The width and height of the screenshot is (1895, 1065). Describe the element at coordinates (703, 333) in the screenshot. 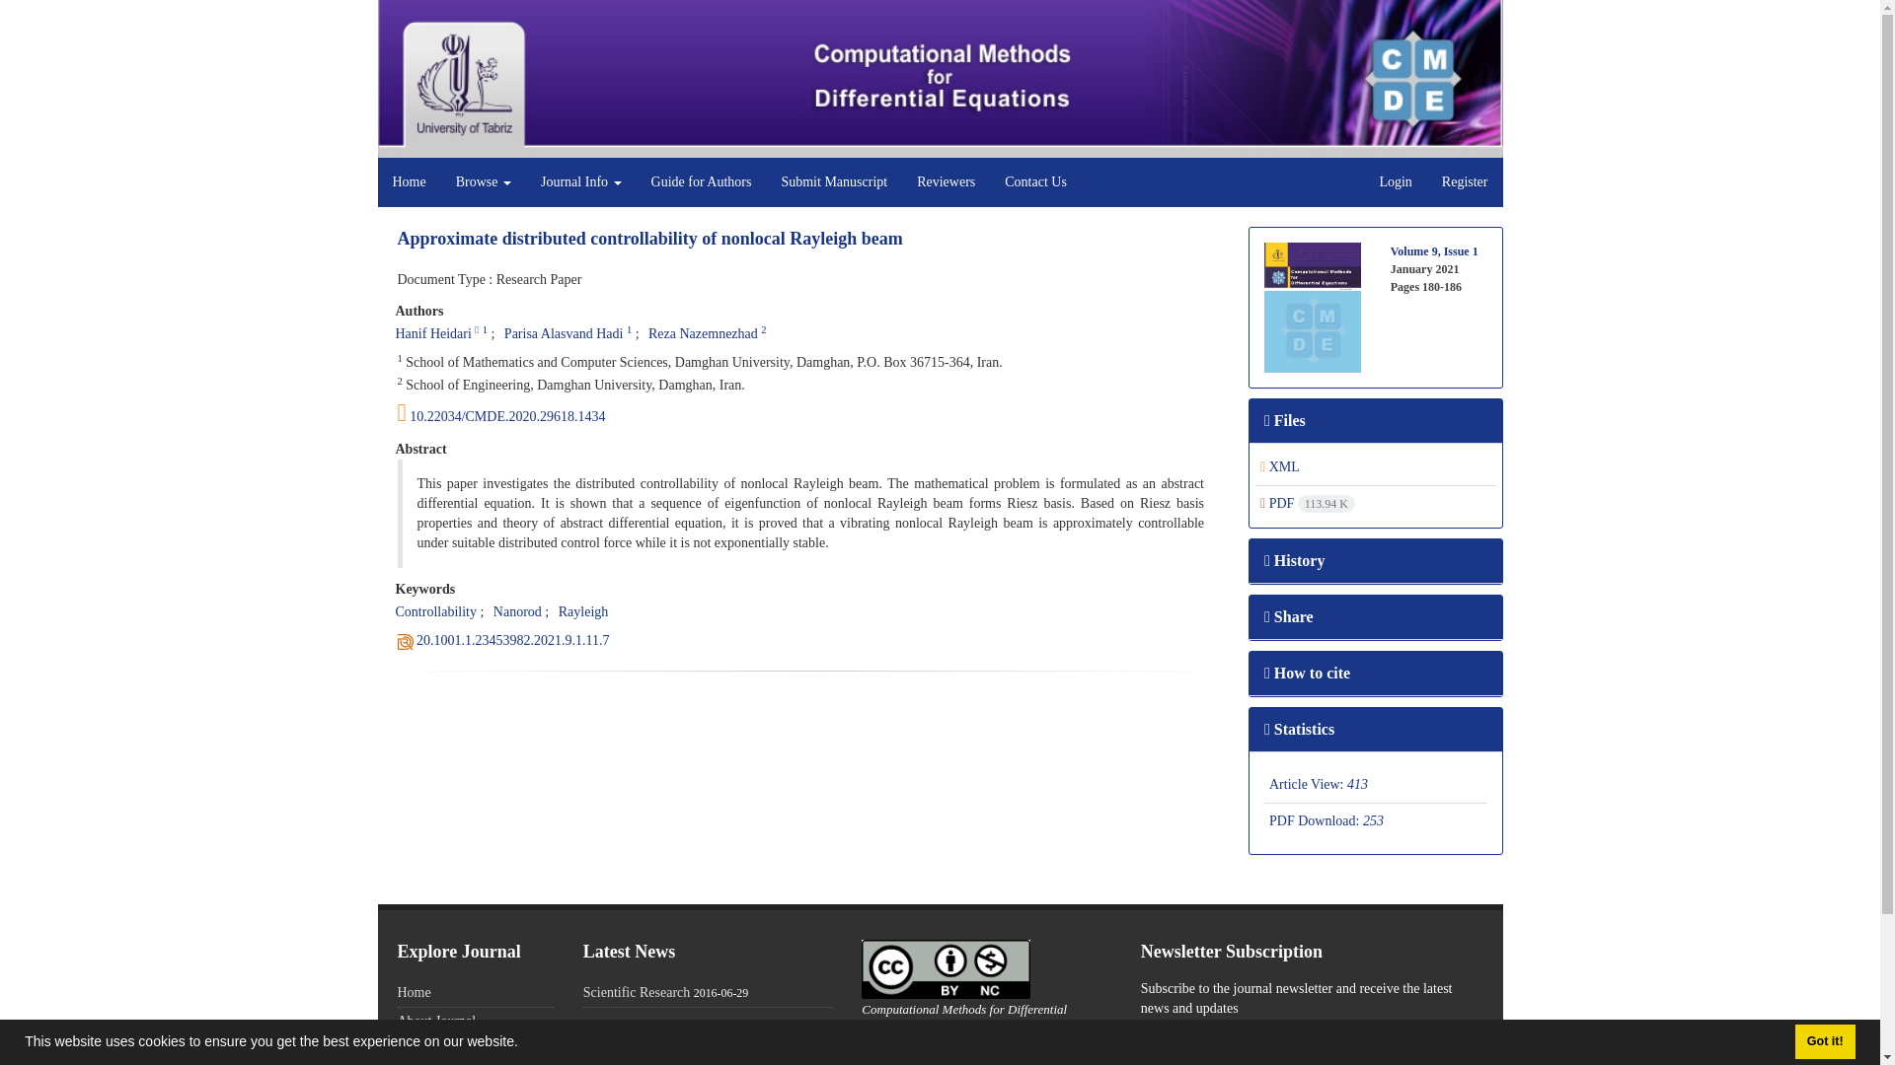

I see `Reza Nazemnezhad` at that location.